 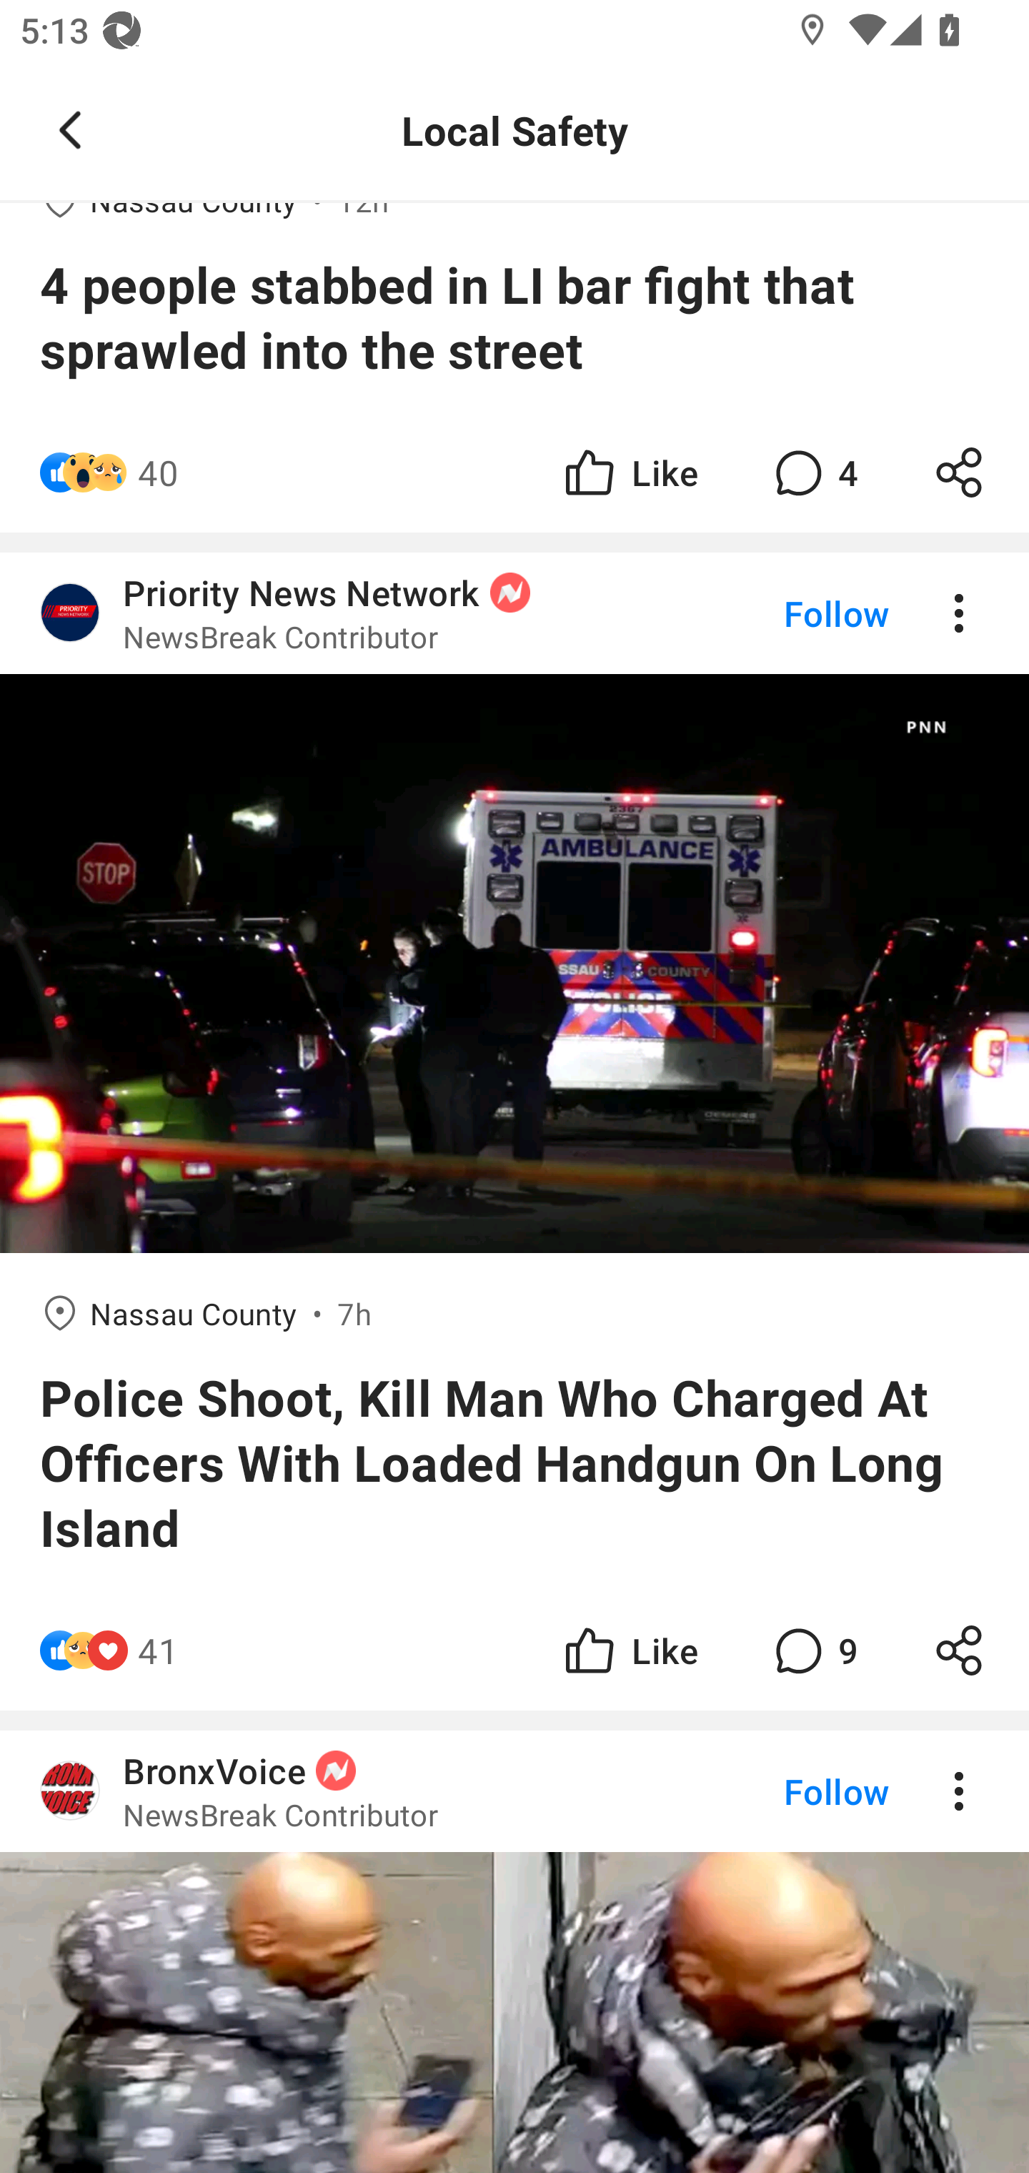 What do you see at coordinates (789, 1790) in the screenshot?
I see `Follow` at bounding box center [789, 1790].